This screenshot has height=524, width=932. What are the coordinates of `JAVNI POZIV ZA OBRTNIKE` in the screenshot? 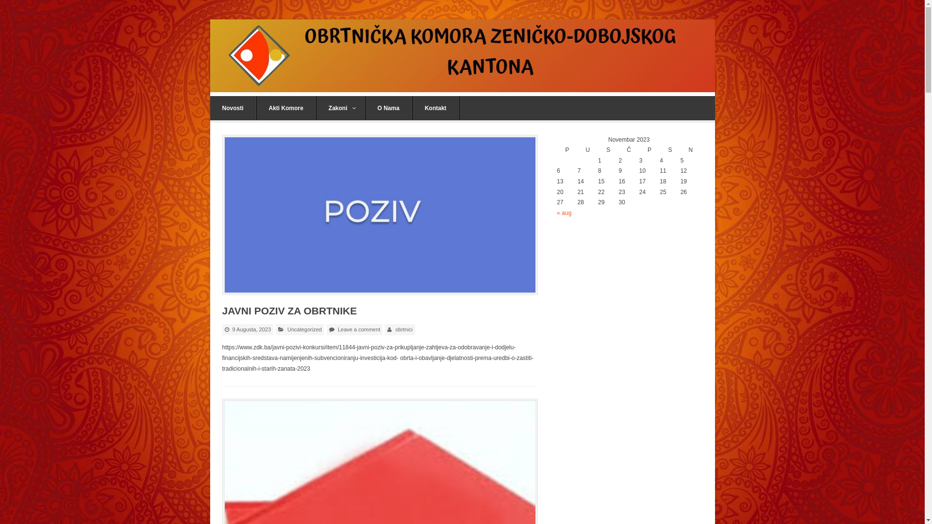 It's located at (290, 311).